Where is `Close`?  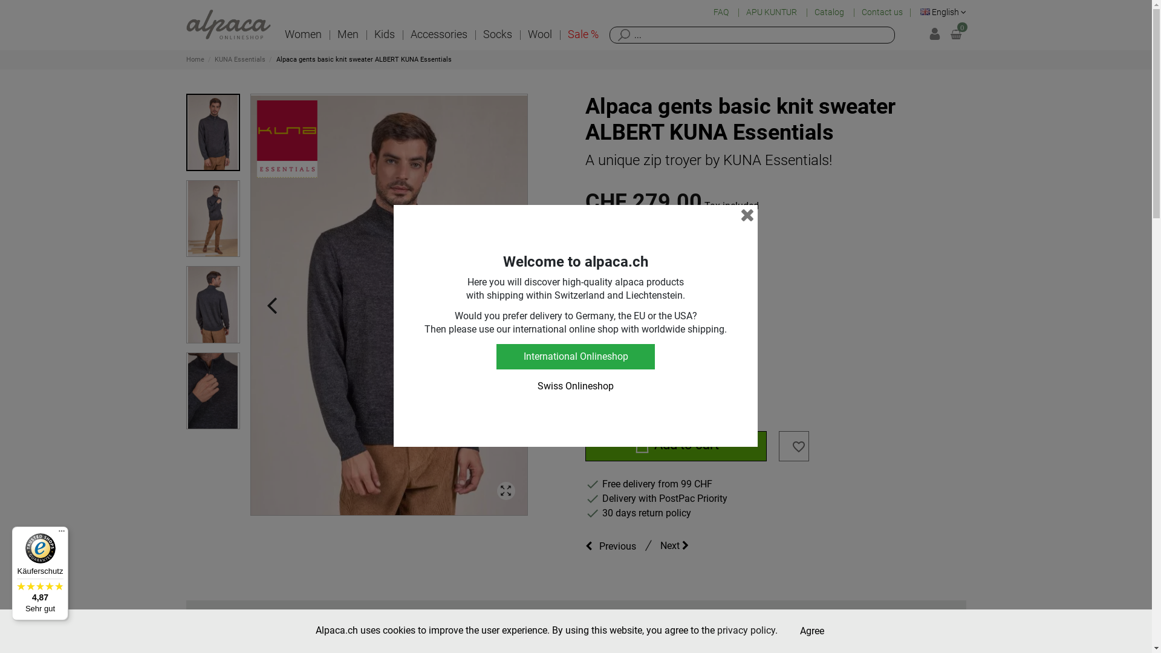
Close is located at coordinates (747, 215).